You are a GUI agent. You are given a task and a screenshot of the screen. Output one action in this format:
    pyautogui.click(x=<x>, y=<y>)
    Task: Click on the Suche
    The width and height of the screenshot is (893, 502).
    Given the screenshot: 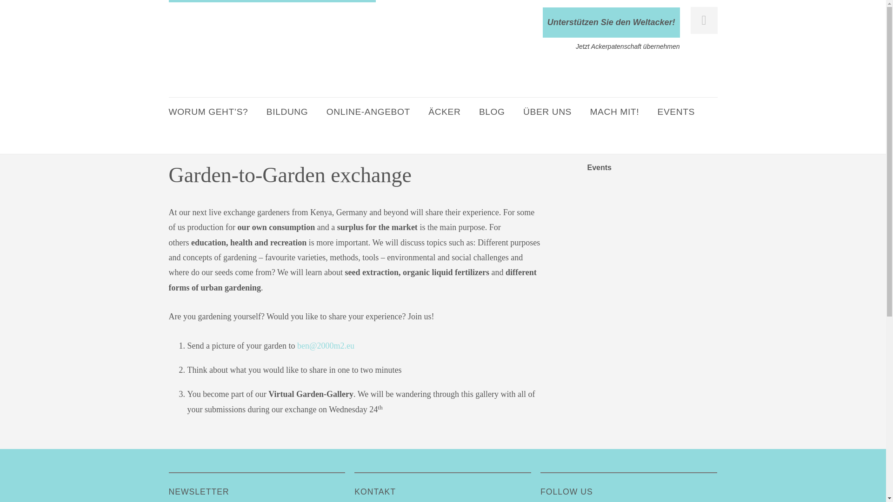 What is the action you would take?
    pyautogui.click(x=19, y=8)
    